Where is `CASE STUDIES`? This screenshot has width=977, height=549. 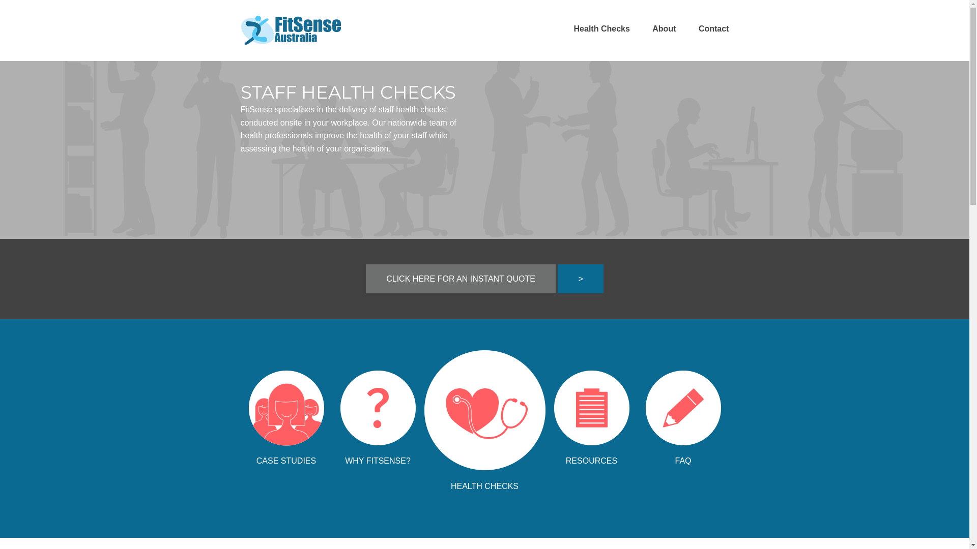
CASE STUDIES is located at coordinates (286, 413).